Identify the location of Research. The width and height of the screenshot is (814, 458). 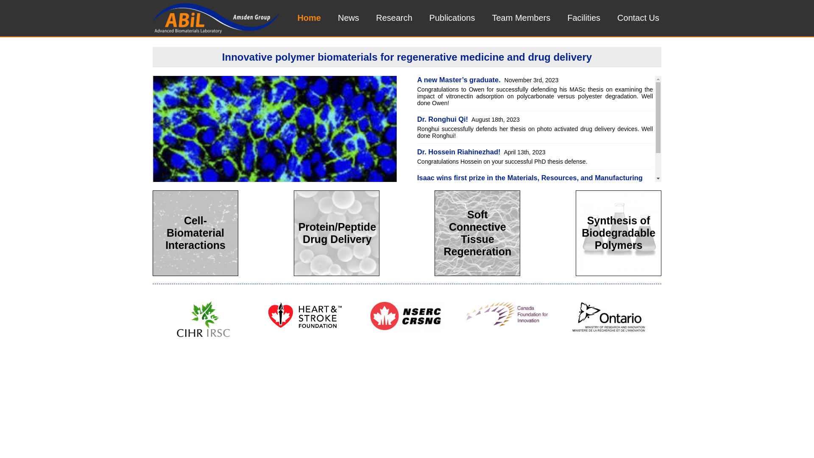
(394, 18).